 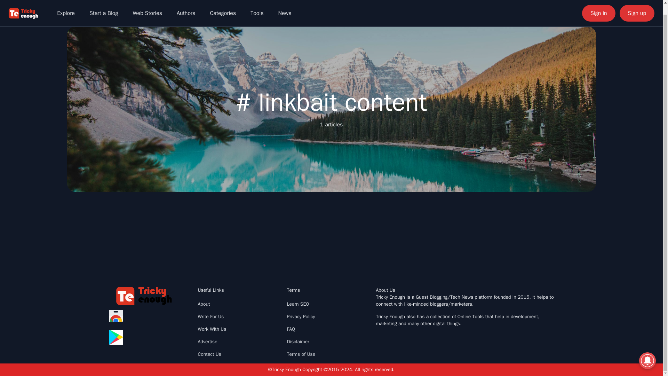 What do you see at coordinates (598, 6) in the screenshot?
I see `Sign in` at bounding box center [598, 6].